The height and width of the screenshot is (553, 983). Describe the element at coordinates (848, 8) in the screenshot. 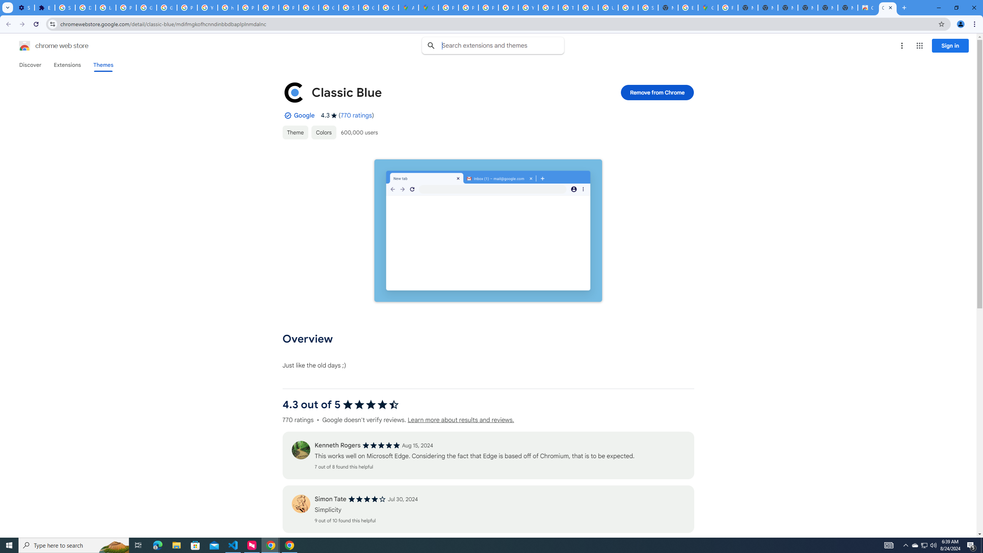

I see `New Tab` at that location.